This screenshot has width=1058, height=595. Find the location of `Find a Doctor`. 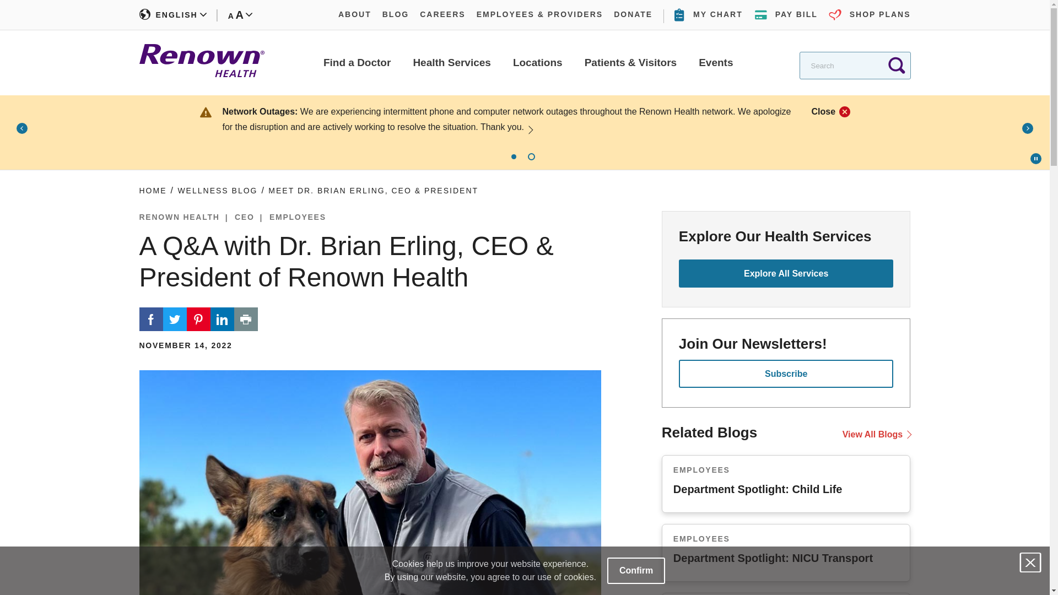

Find a Doctor is located at coordinates (357, 62).